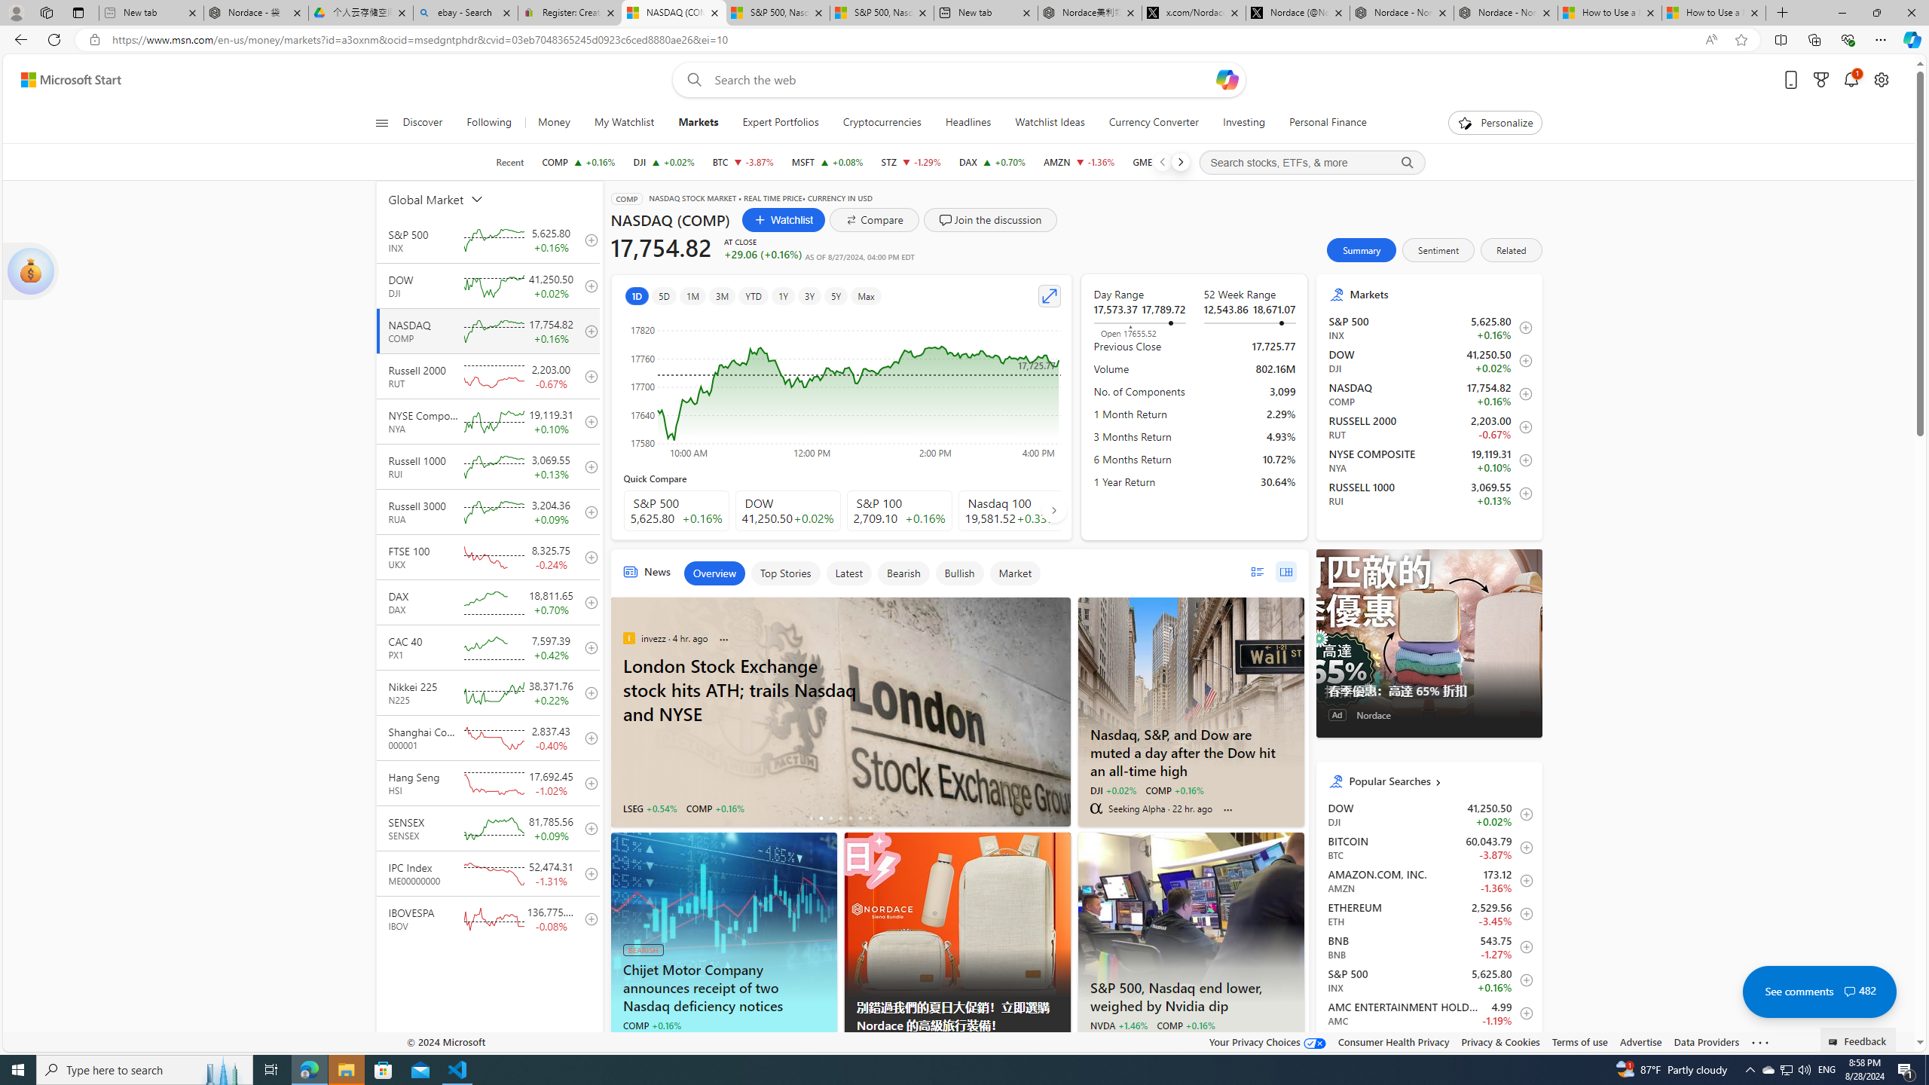  Describe the element at coordinates (1852, 80) in the screenshot. I see `Notifications` at that location.